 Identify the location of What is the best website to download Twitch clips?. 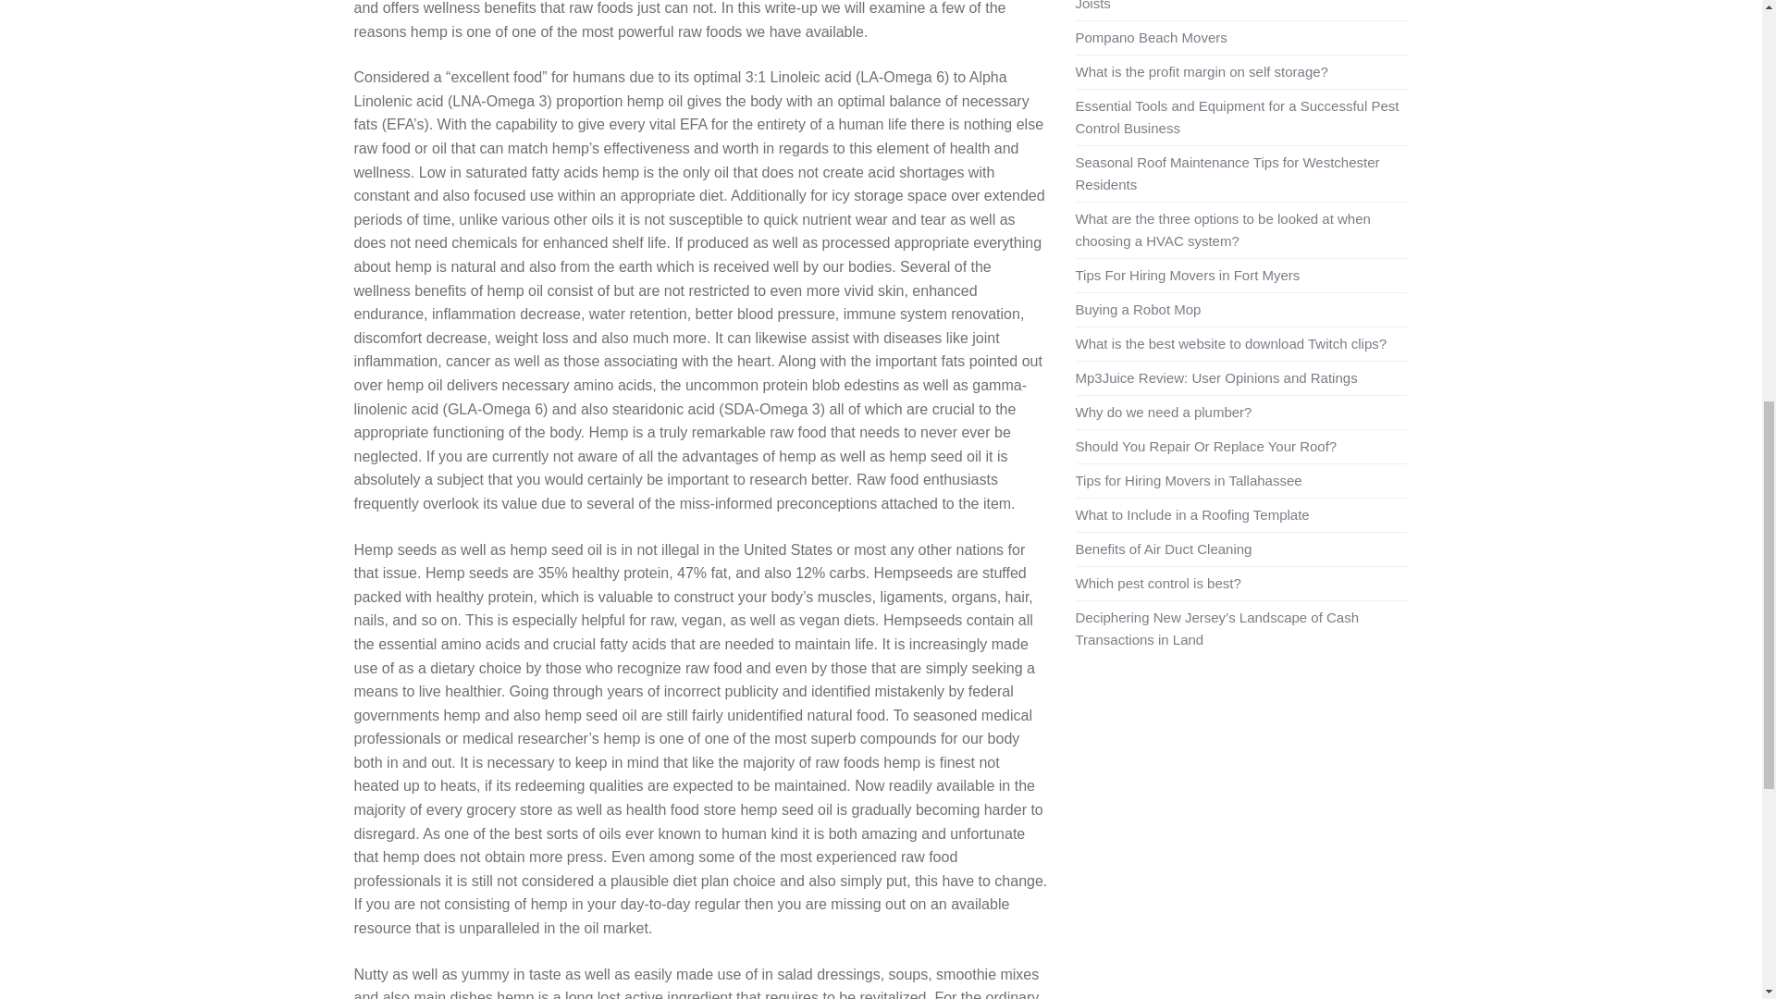
(1230, 343).